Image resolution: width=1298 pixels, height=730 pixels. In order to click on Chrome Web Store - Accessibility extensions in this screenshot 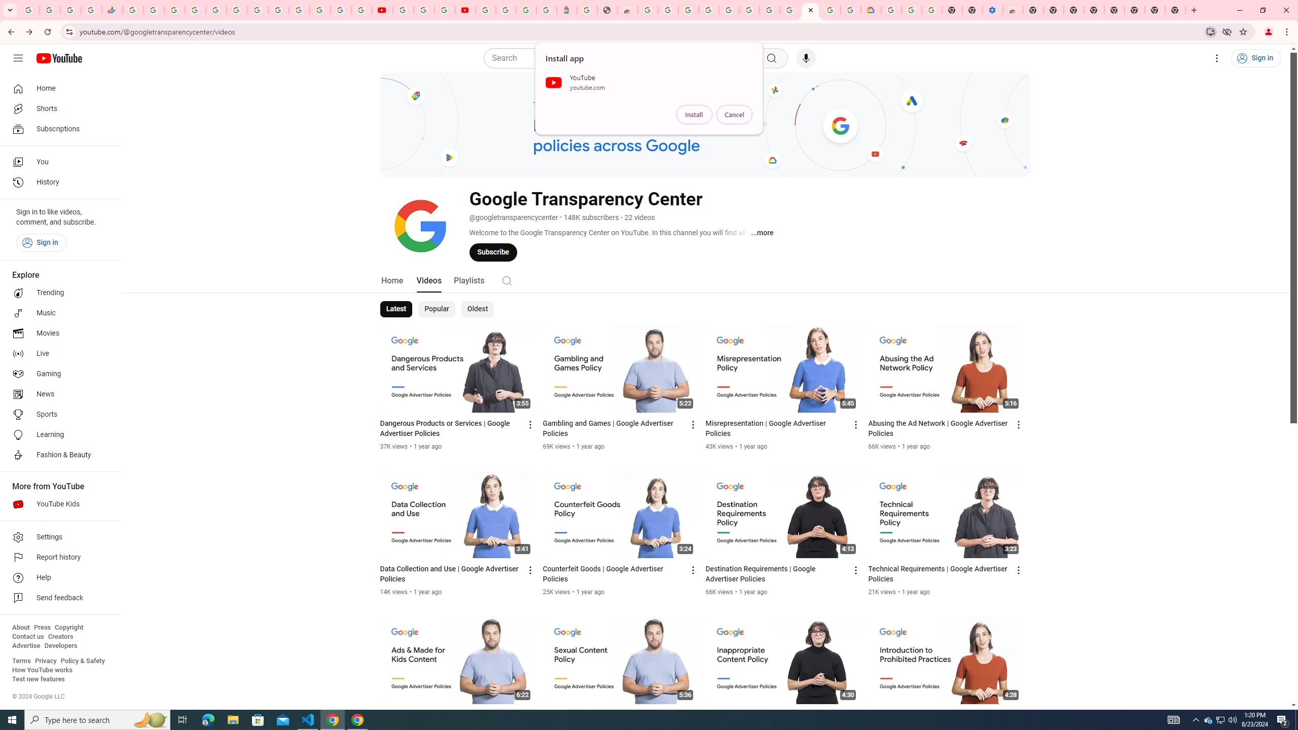, I will do `click(1013, 10)`.